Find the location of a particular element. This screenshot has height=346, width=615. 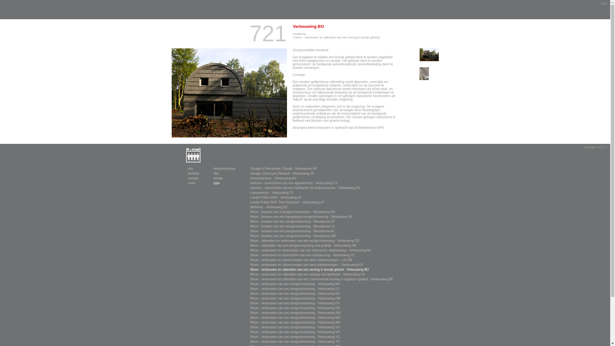

Laboratorium - Verbouwing TV is located at coordinates (272, 193).